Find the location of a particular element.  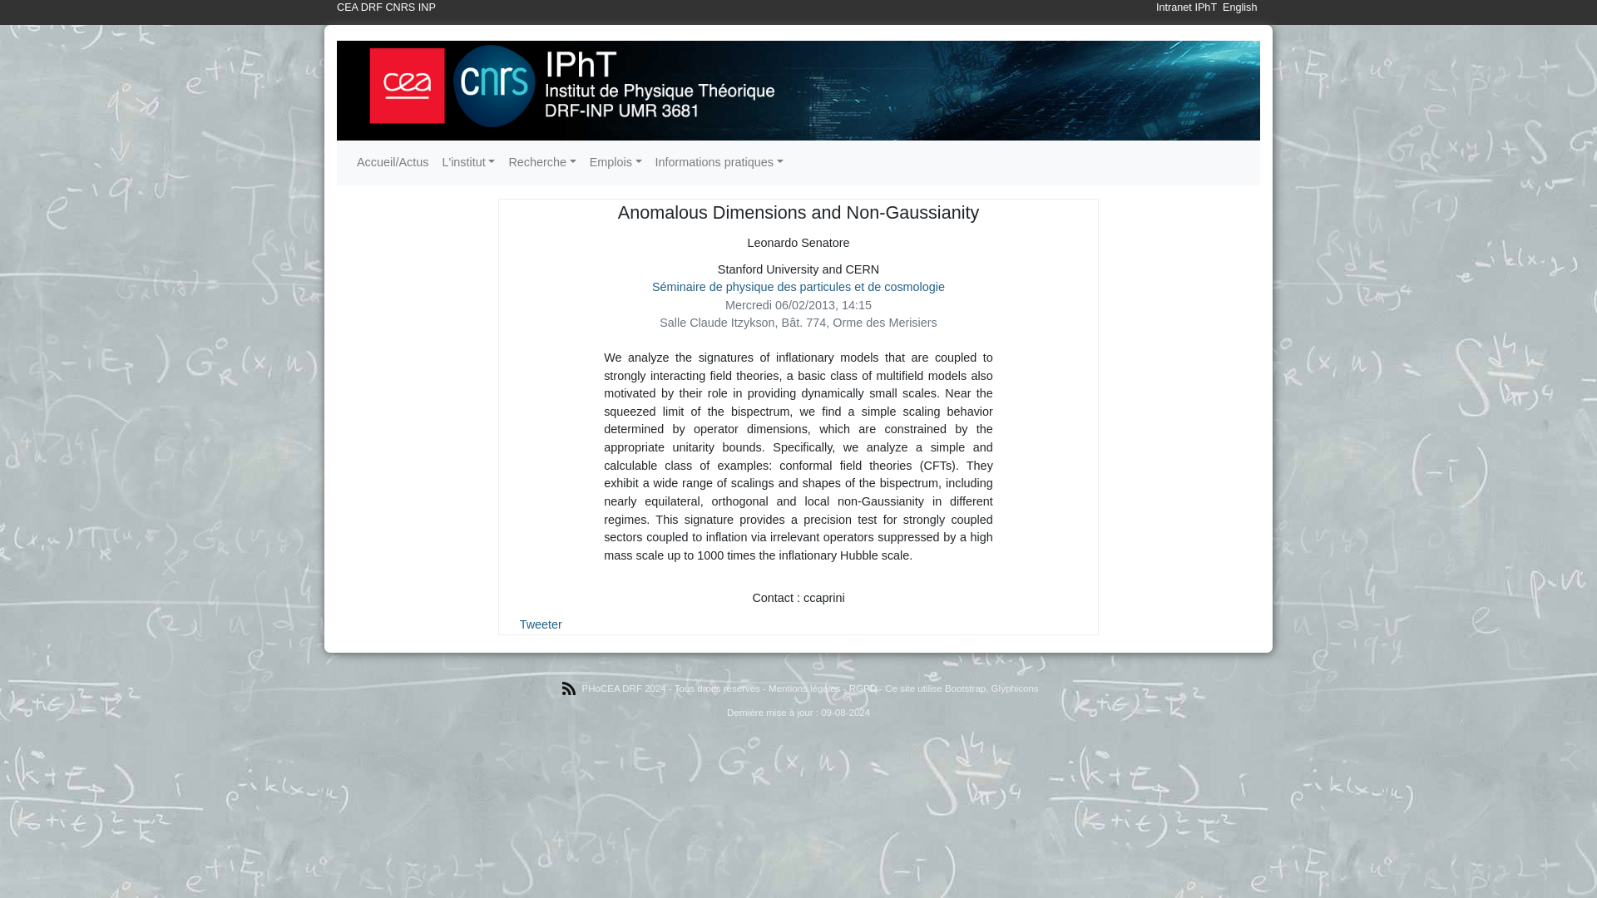

L'institut is located at coordinates (467, 163).